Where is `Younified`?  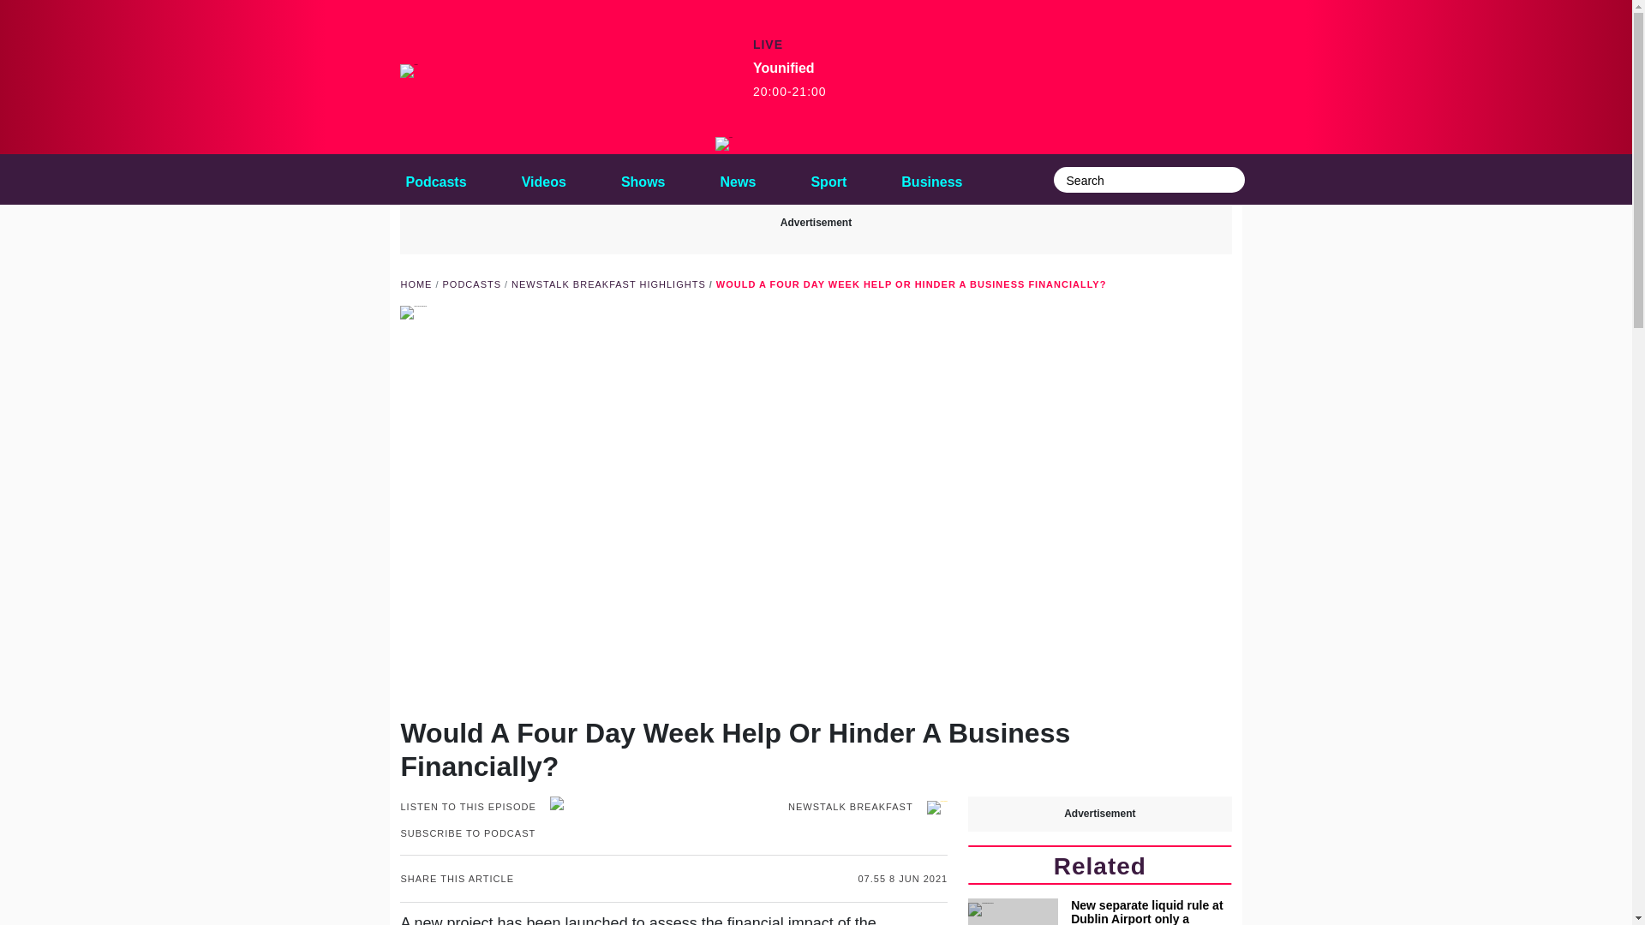 Younified is located at coordinates (723, 144).